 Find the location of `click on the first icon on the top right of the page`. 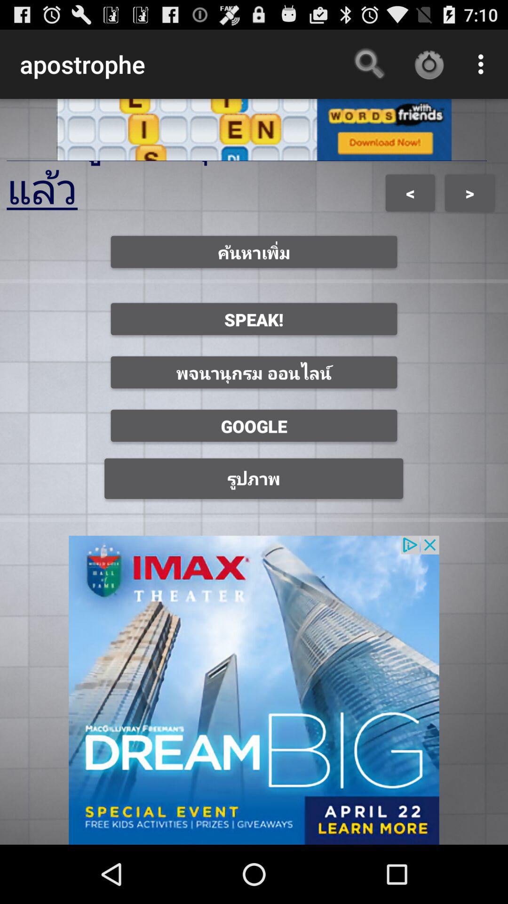

click on the first icon on the top right of the page is located at coordinates (369, 64).